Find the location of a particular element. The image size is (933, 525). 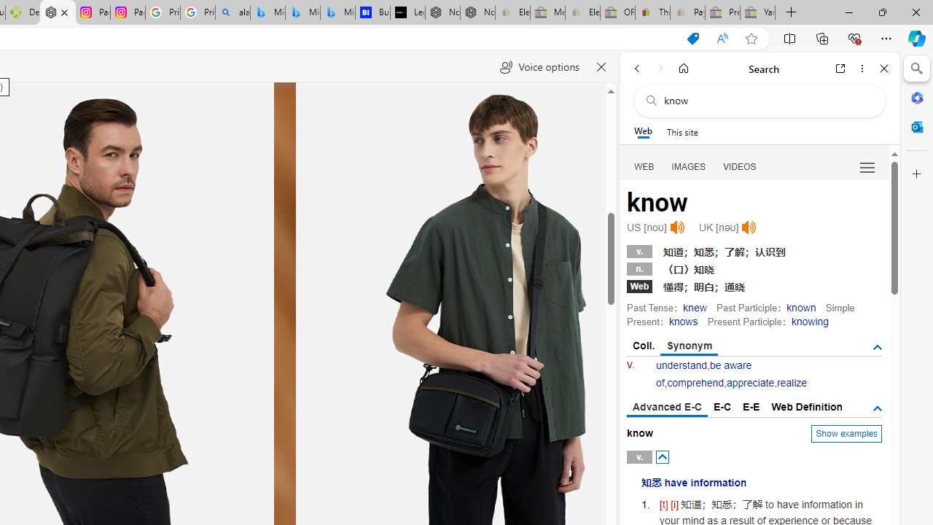

knowing is located at coordinates (809, 321).